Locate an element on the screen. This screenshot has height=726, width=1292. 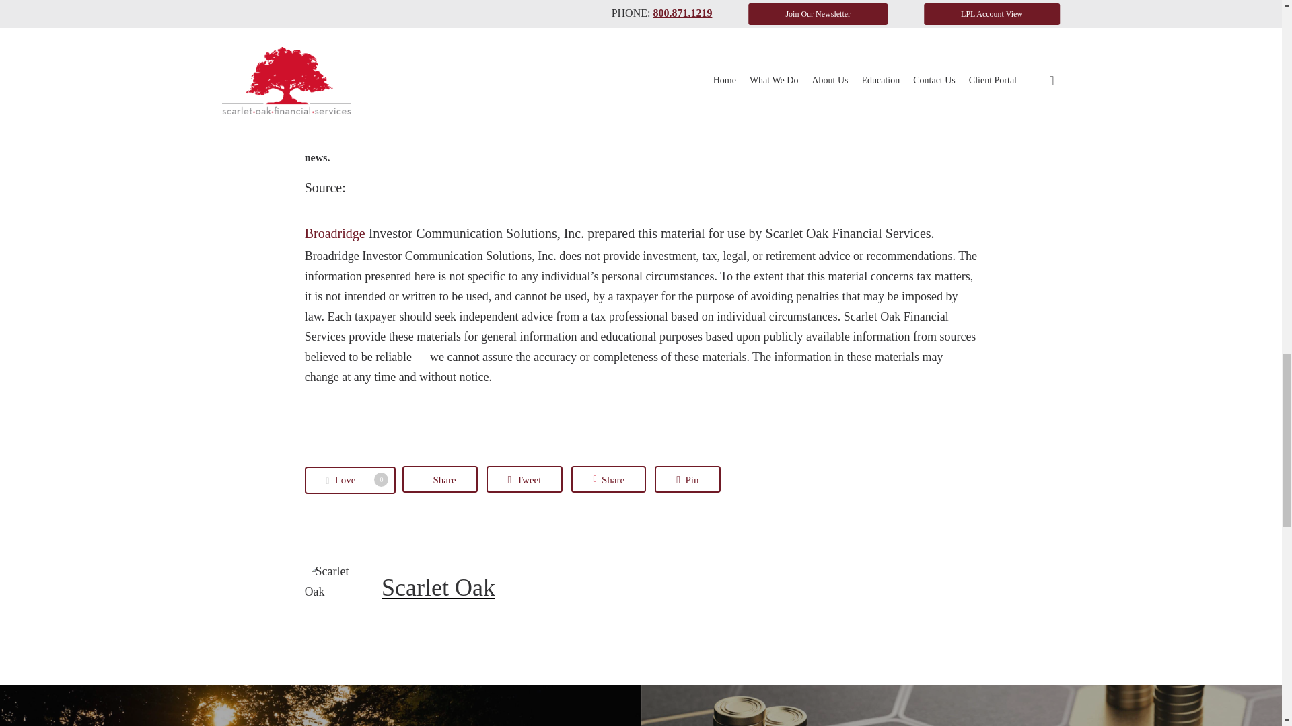
Share this is located at coordinates (608, 479).